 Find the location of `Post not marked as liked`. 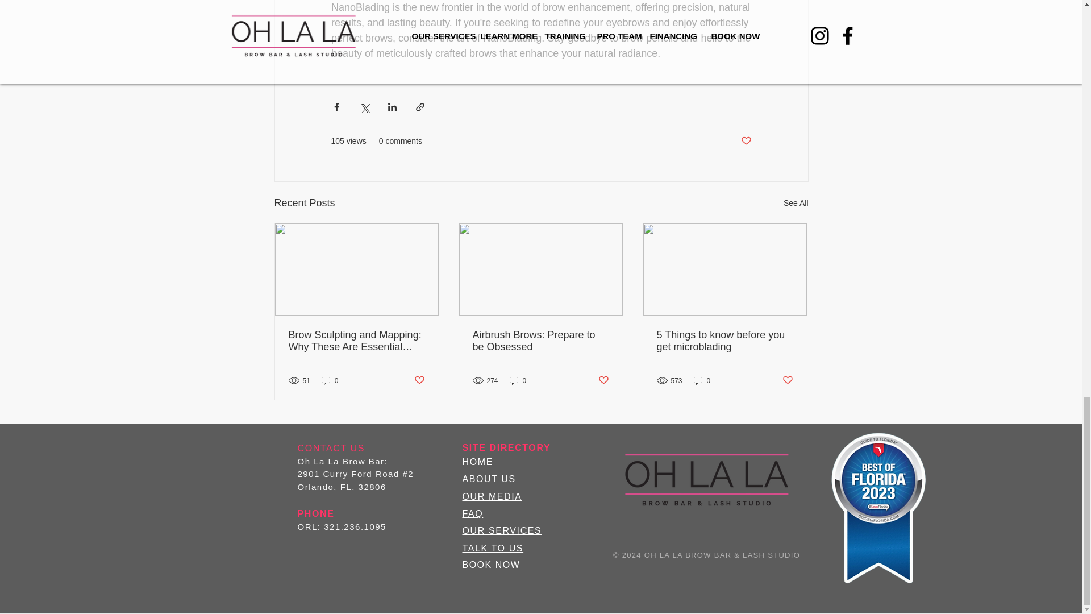

Post not marked as liked is located at coordinates (418, 380).